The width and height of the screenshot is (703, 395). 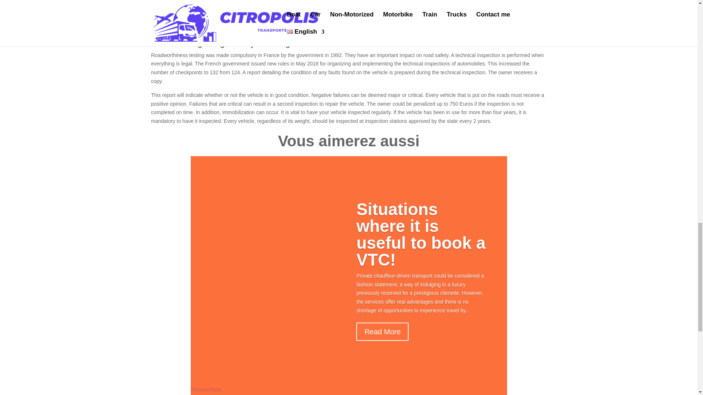 What do you see at coordinates (382, 332) in the screenshot?
I see `Read More` at bounding box center [382, 332].